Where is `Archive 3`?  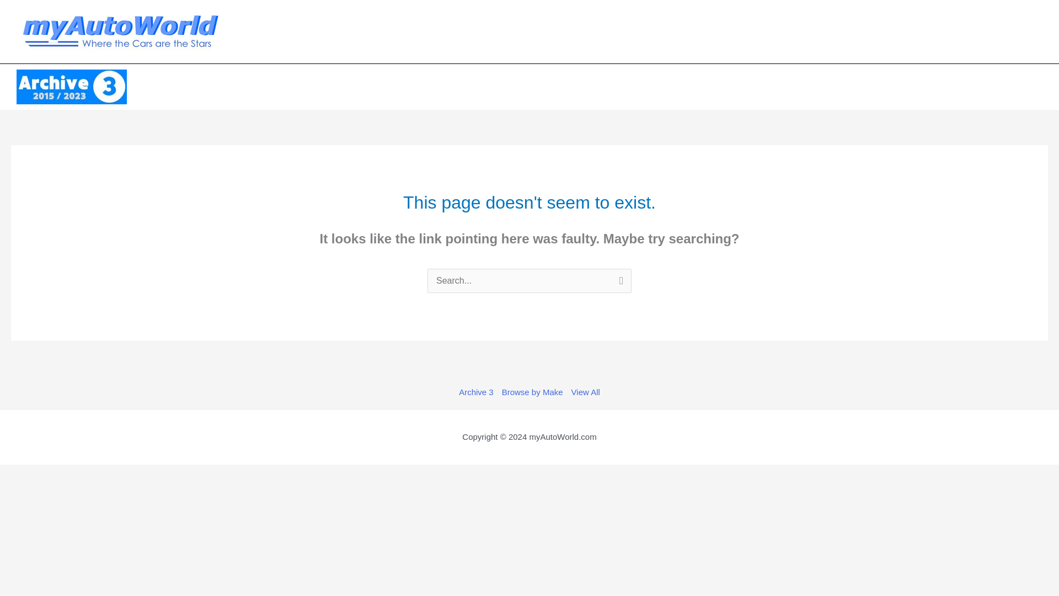
Archive 3 is located at coordinates (478, 392).